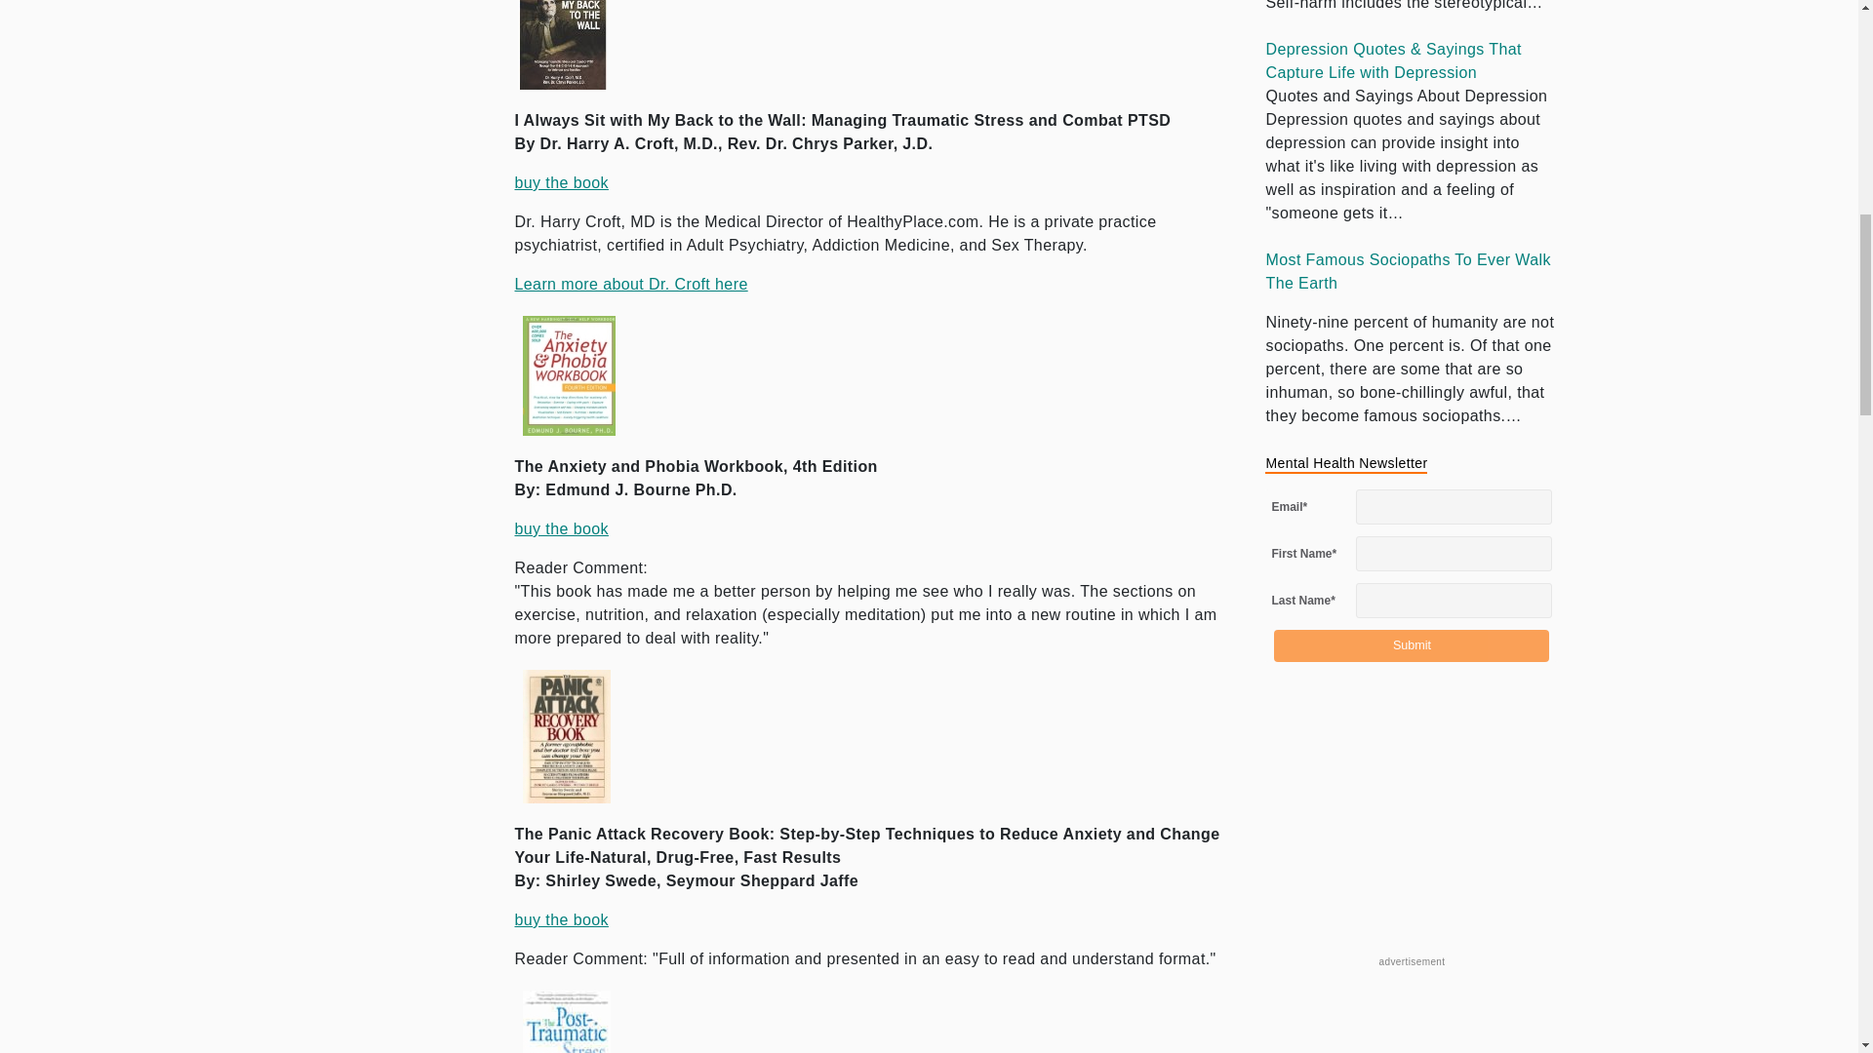 The height and width of the screenshot is (1053, 1873). What do you see at coordinates (631, 284) in the screenshot?
I see `Learn more about Dr. Harry Croft` at bounding box center [631, 284].